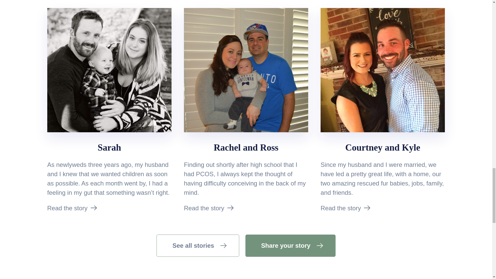 This screenshot has height=279, width=496. I want to click on See all stories, so click(198, 245).